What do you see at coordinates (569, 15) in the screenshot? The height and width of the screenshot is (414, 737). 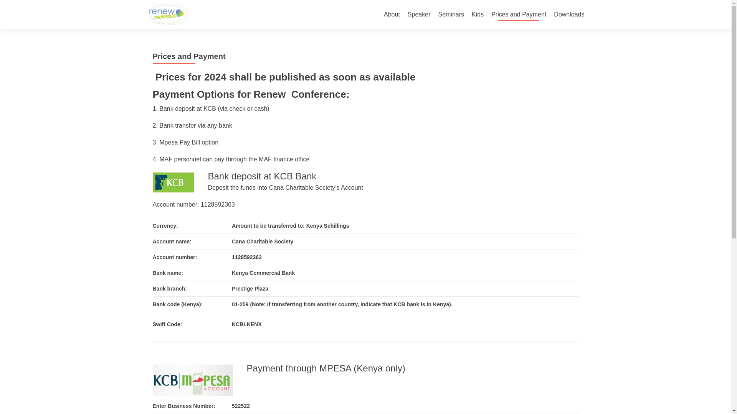 I see `Downloads` at bounding box center [569, 15].